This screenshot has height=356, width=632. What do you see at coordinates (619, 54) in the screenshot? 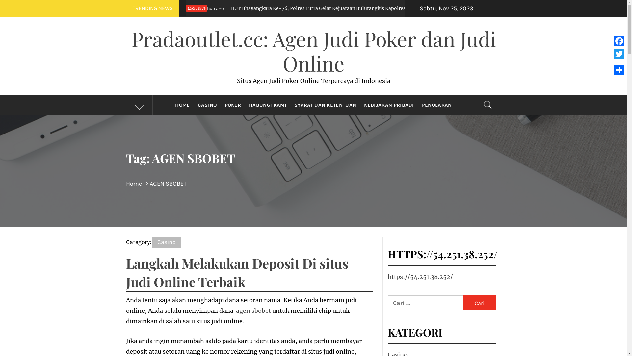
I see `Twitter` at bounding box center [619, 54].